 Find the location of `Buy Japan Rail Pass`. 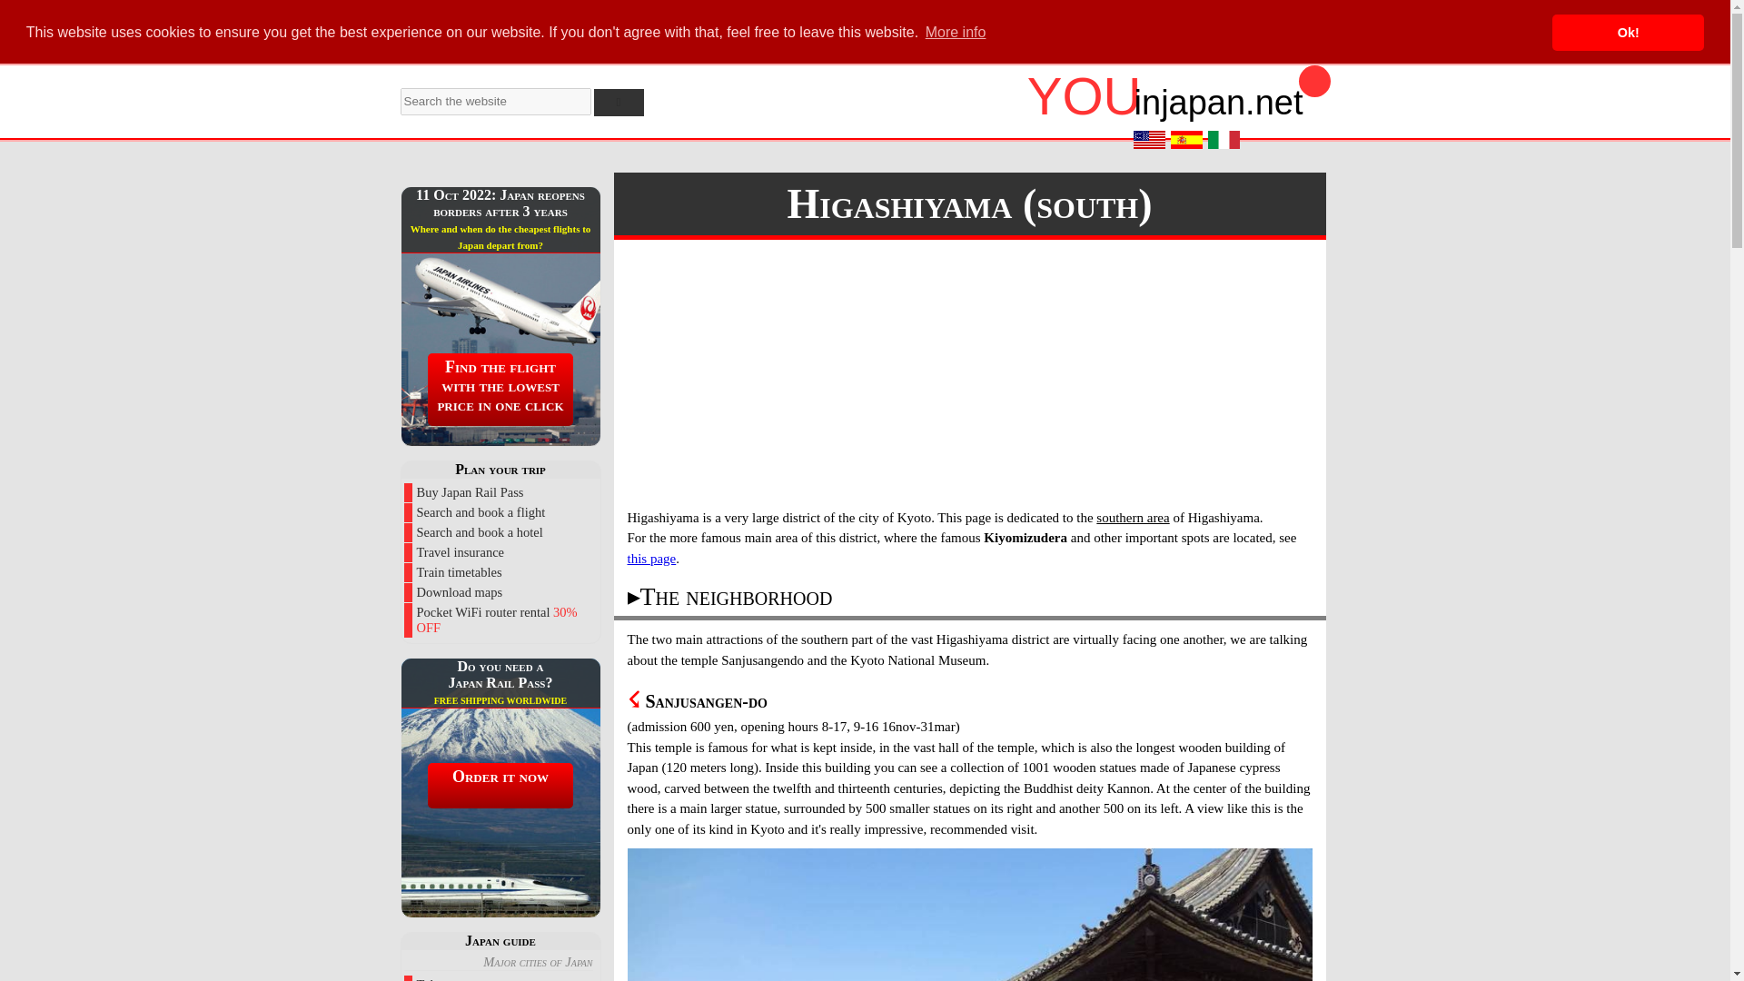

Buy Japan Rail Pass is located at coordinates (500, 492).